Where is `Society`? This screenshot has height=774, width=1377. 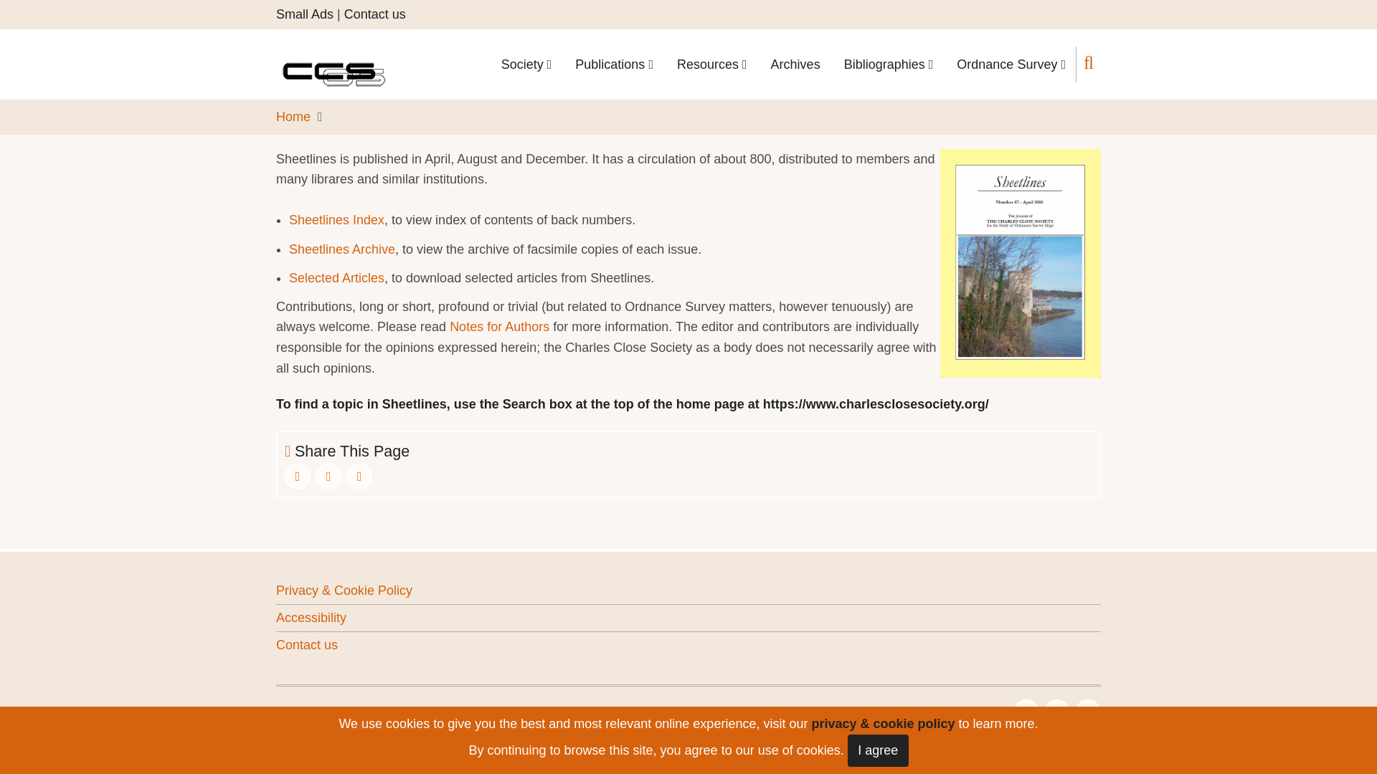 Society is located at coordinates (526, 64).